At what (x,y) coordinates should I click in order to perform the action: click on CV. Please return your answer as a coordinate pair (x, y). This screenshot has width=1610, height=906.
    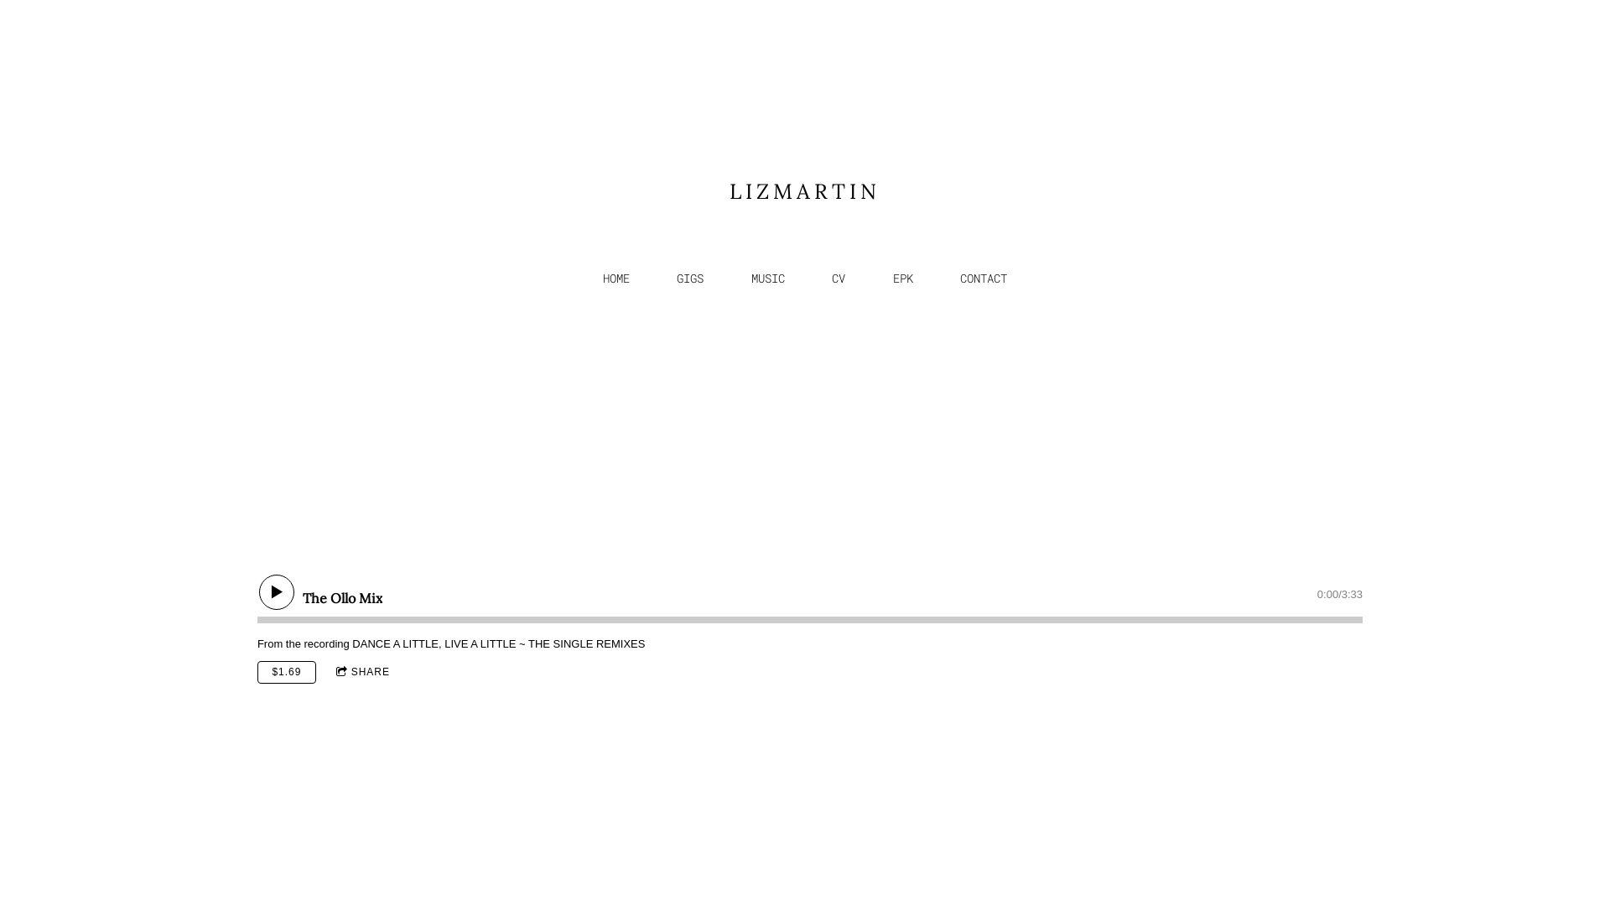
    Looking at the image, I should click on (839, 279).